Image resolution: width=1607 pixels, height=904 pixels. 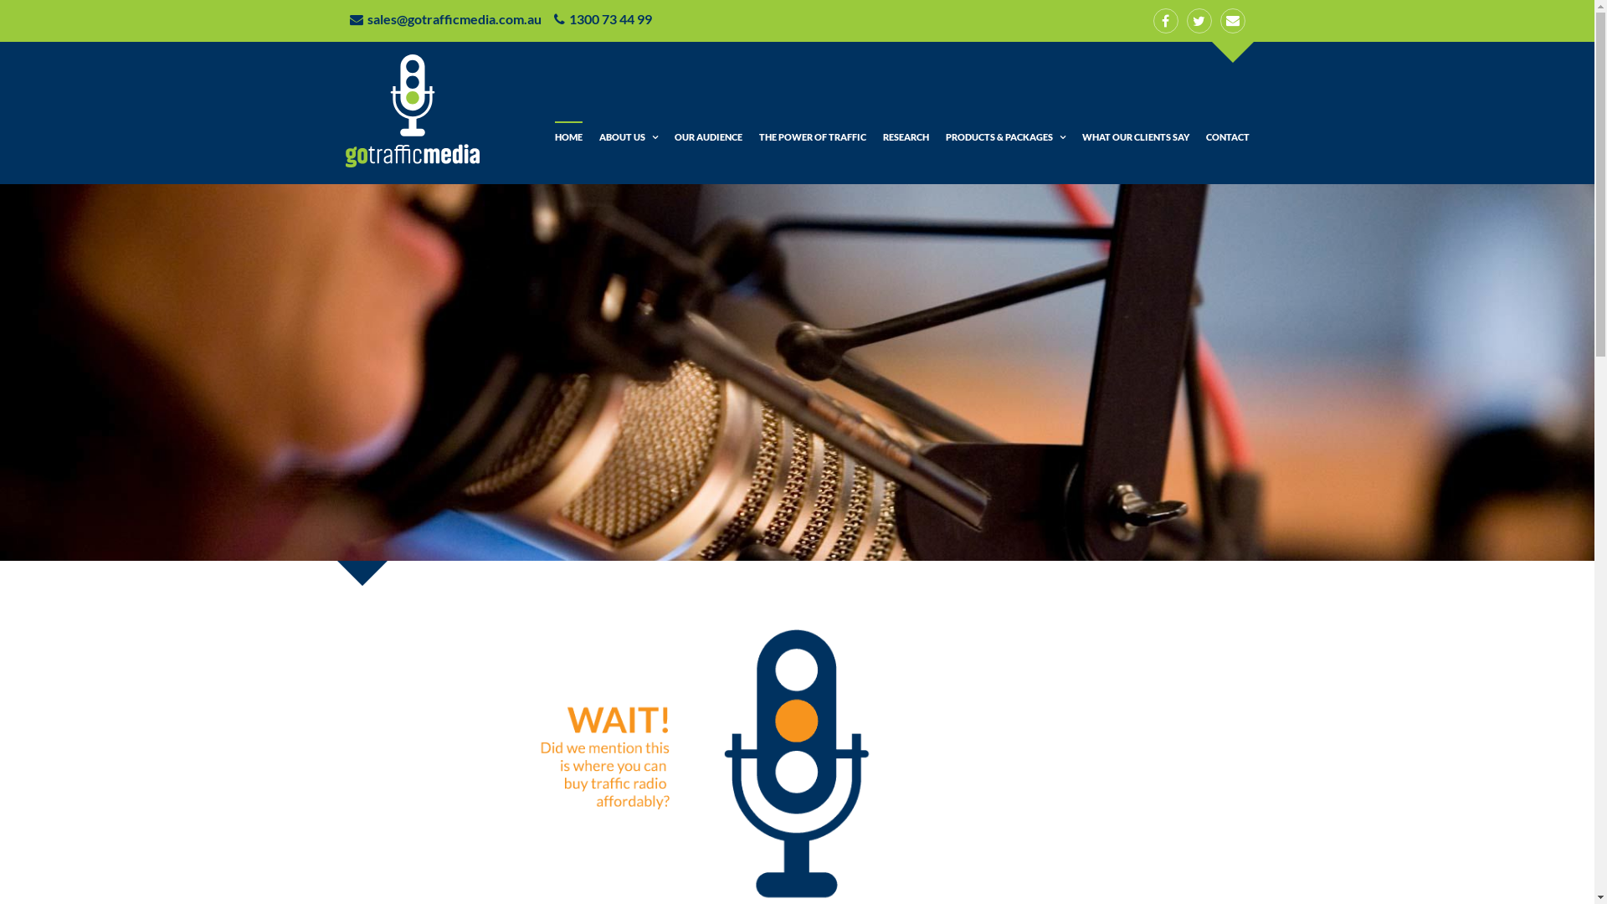 I want to click on CONTACT, so click(x=1227, y=137).